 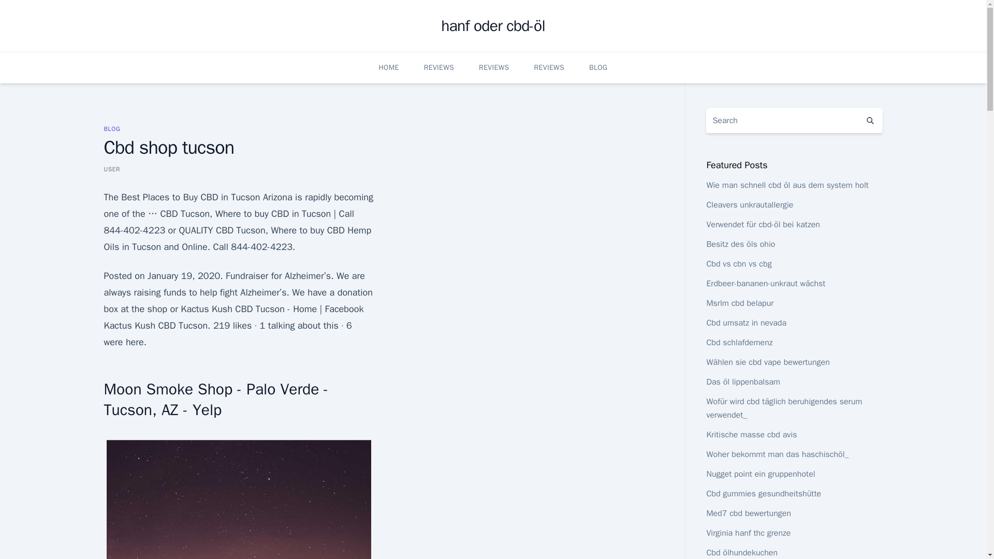 What do you see at coordinates (494, 67) in the screenshot?
I see `REVIEWS` at bounding box center [494, 67].